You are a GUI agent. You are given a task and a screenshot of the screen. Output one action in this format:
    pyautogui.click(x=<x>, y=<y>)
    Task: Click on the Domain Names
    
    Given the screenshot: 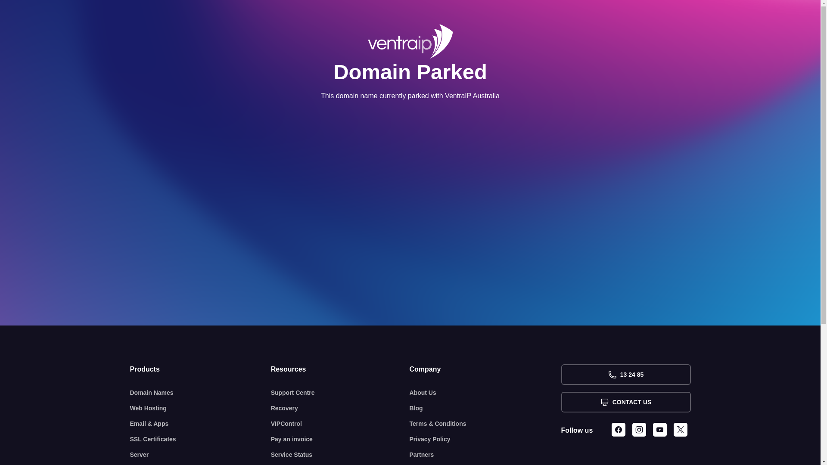 What is the action you would take?
    pyautogui.click(x=201, y=393)
    